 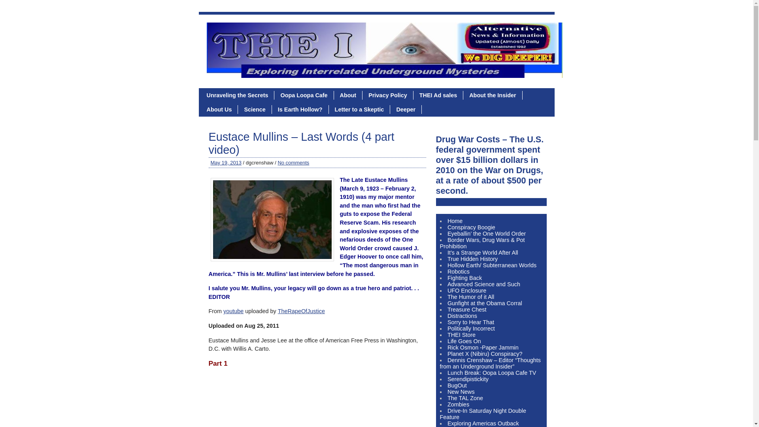 I want to click on THEI Ad sales, so click(x=438, y=95).